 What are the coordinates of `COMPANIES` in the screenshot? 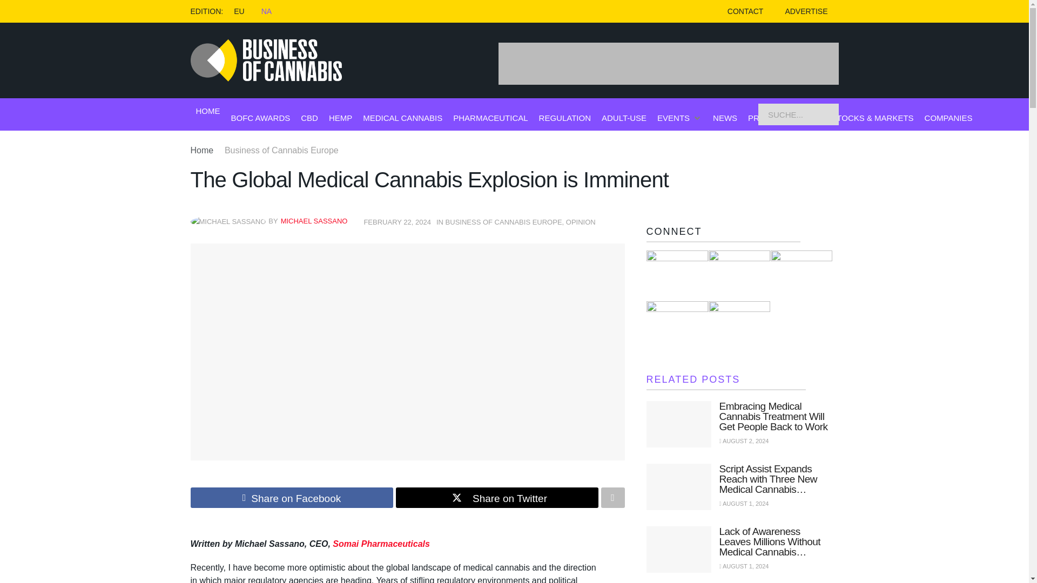 It's located at (948, 118).